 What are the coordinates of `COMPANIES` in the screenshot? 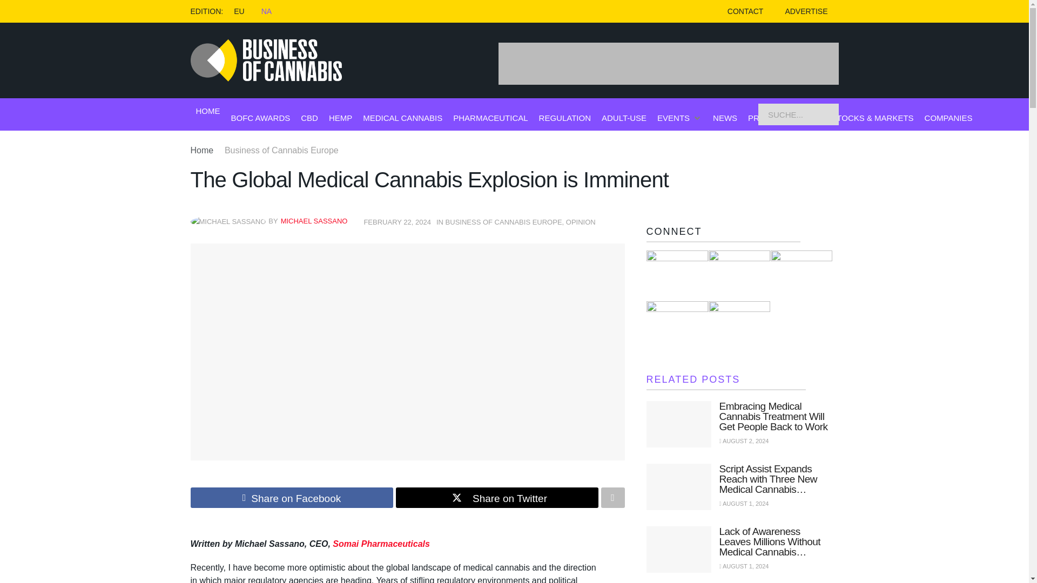 It's located at (948, 118).